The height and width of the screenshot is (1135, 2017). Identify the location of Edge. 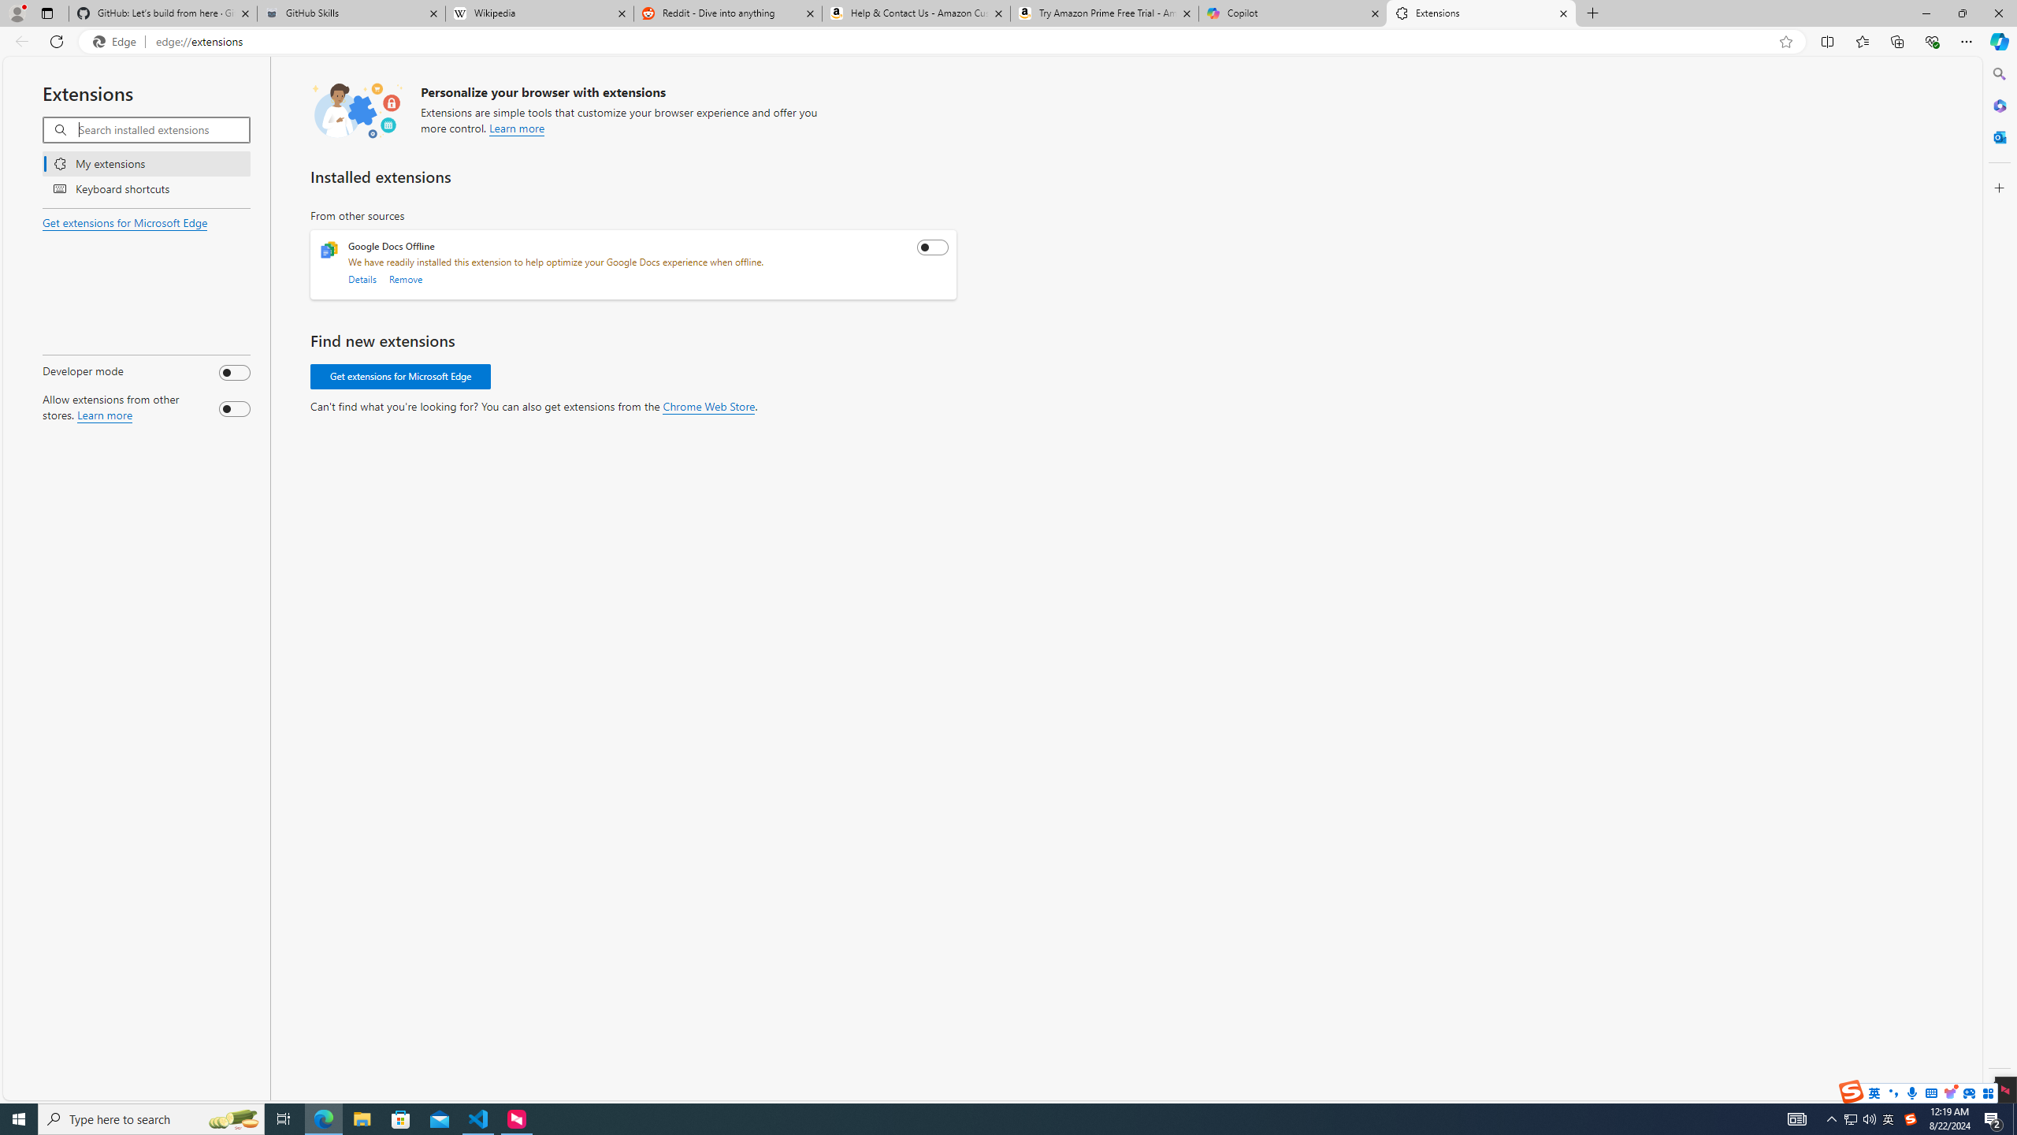
(117, 42).